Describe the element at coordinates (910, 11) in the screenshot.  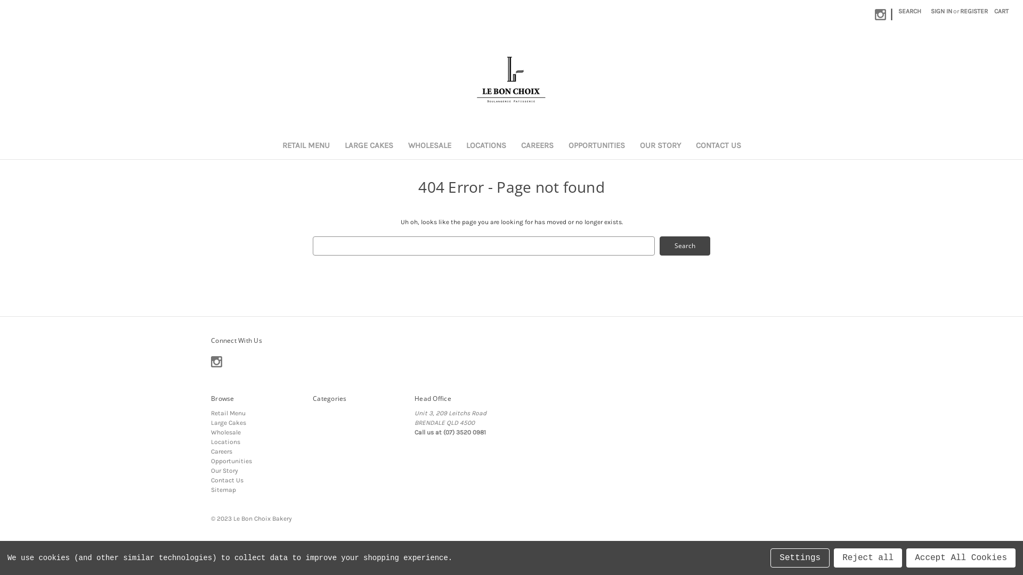
I see `SEARCH` at that location.